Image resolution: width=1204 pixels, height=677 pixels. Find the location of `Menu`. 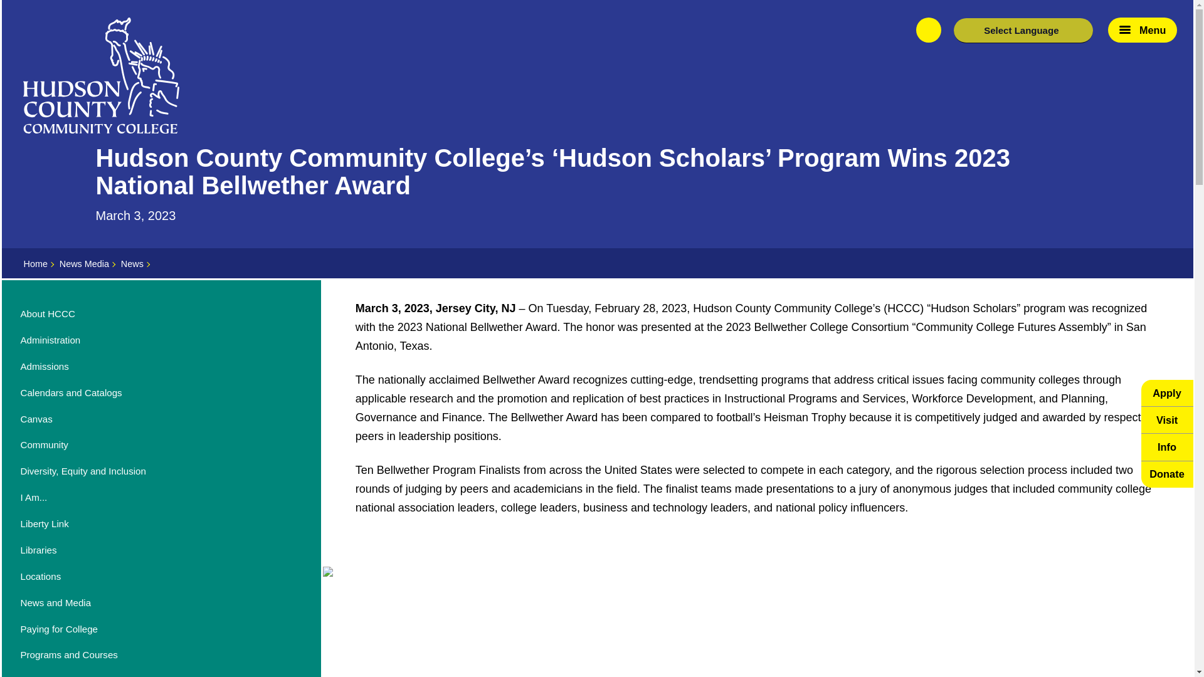

Menu is located at coordinates (1143, 30).